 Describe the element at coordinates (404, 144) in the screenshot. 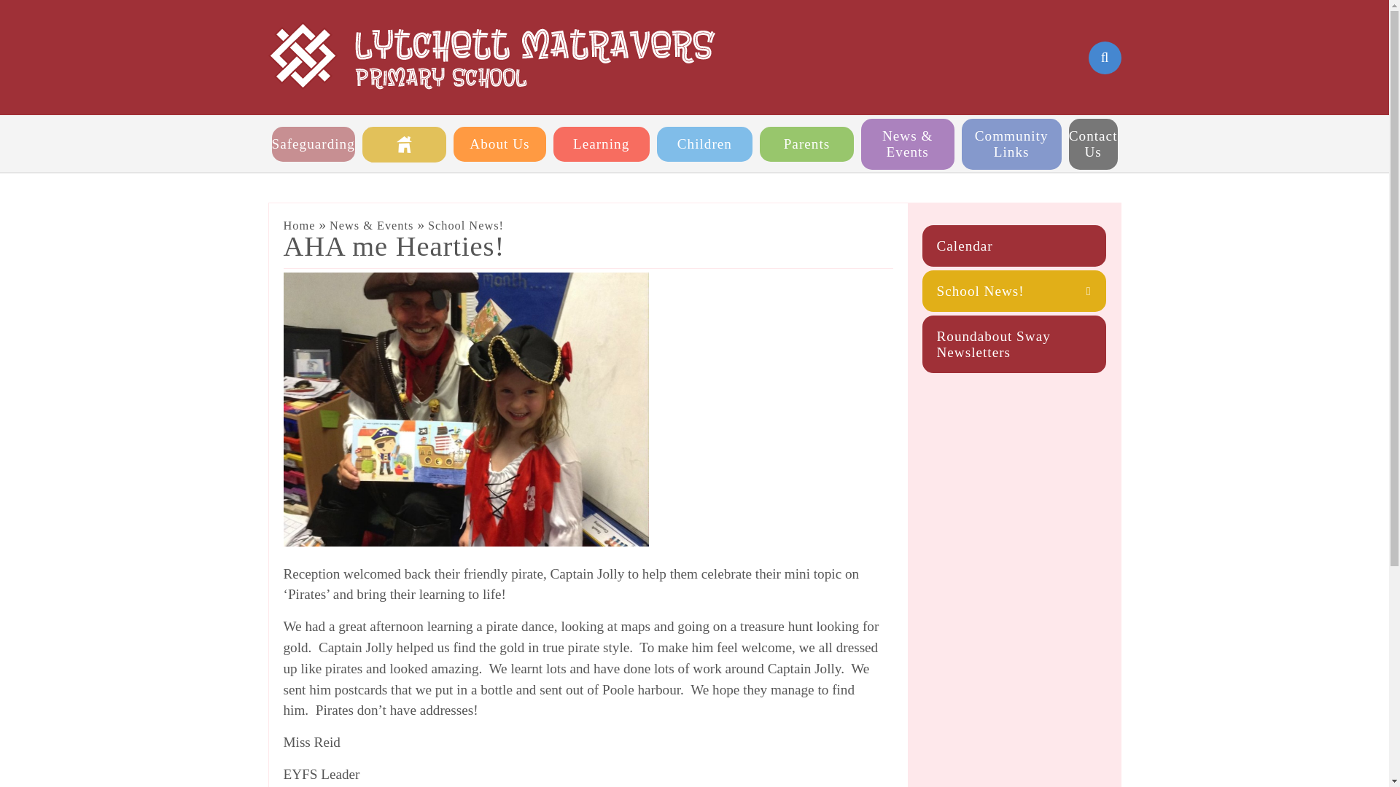

I see `Home` at that location.